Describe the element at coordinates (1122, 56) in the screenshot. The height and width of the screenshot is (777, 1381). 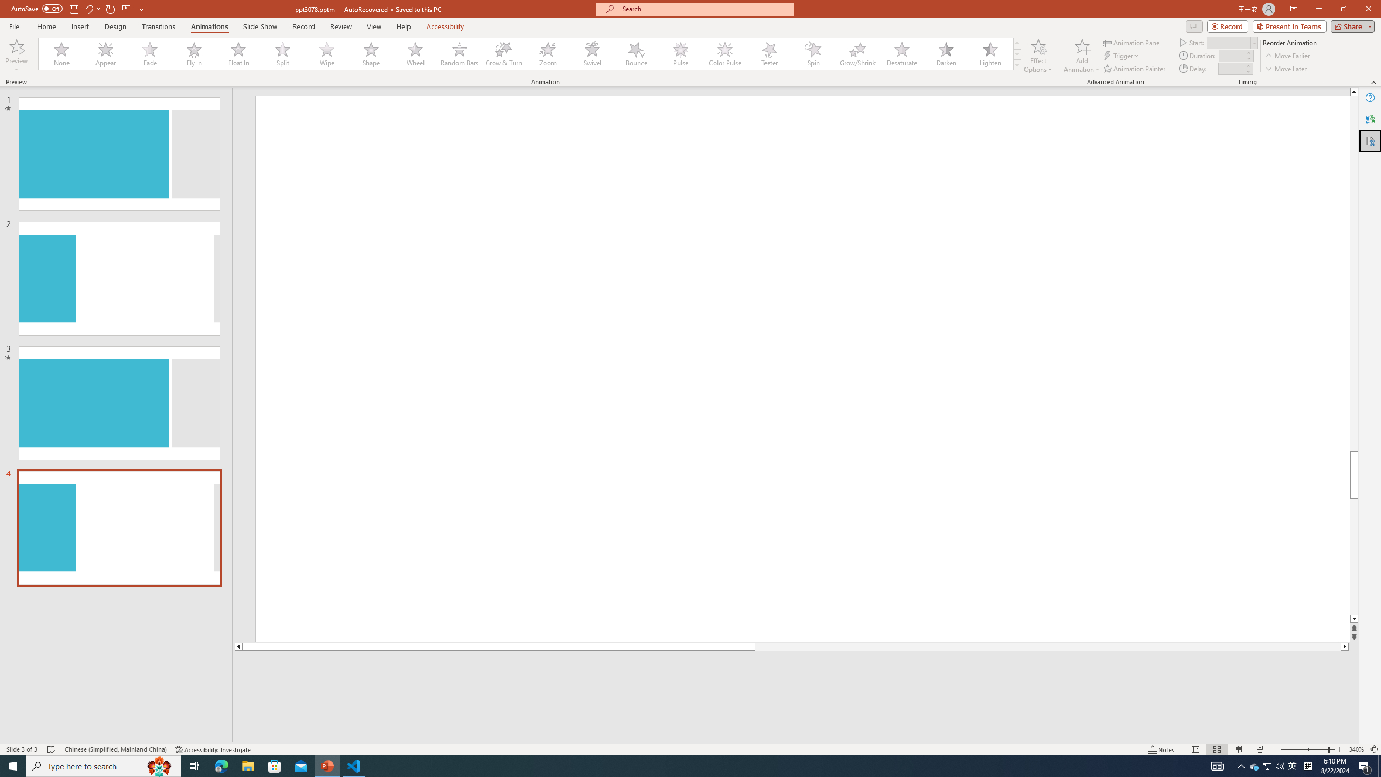
I see `Trigger` at that location.